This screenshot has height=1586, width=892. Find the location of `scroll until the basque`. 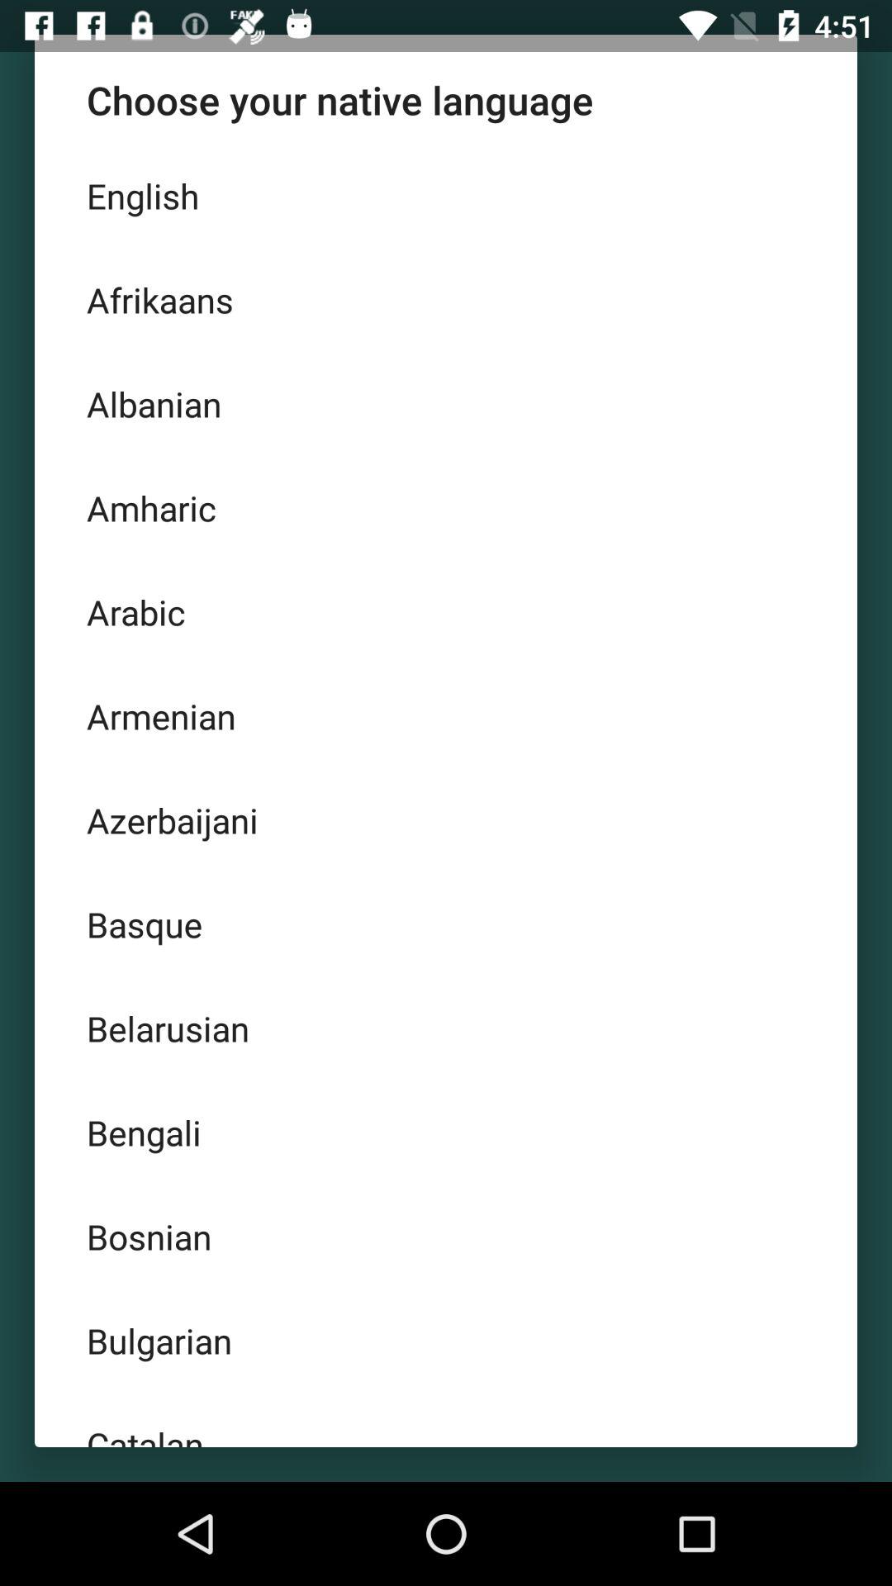

scroll until the basque is located at coordinates (446, 924).